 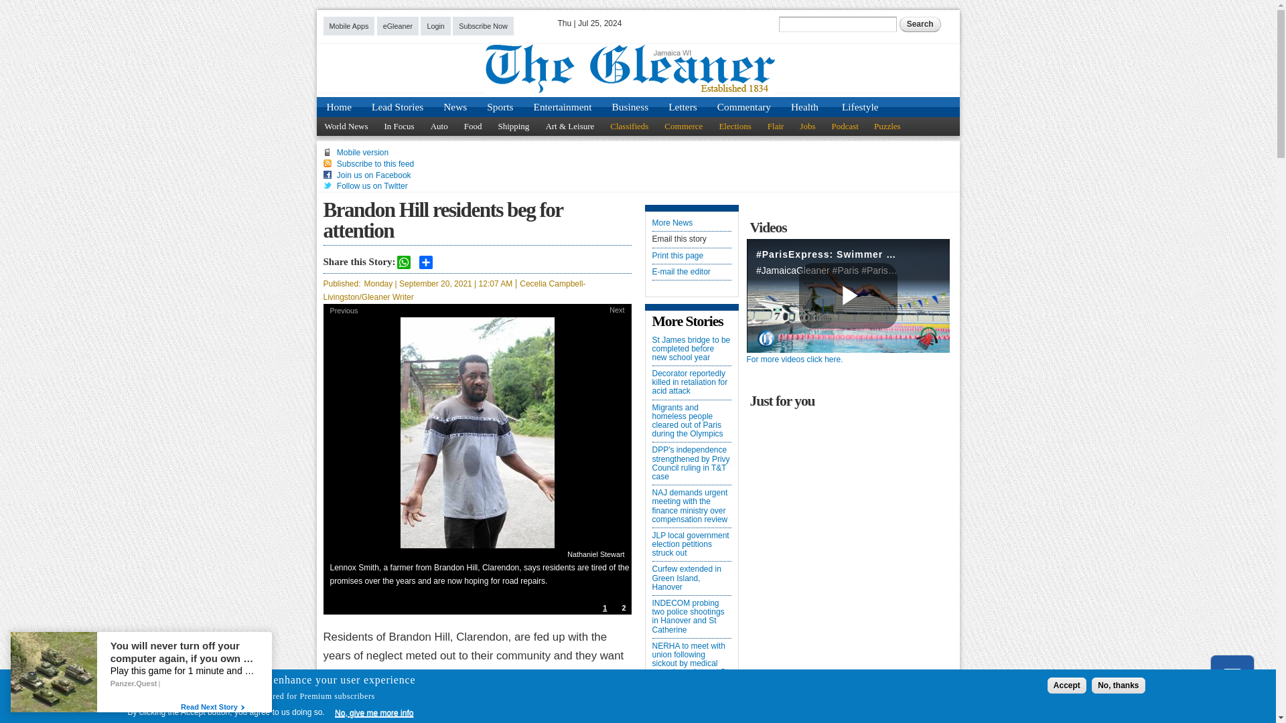 What do you see at coordinates (776, 126) in the screenshot?
I see `Flair` at bounding box center [776, 126].